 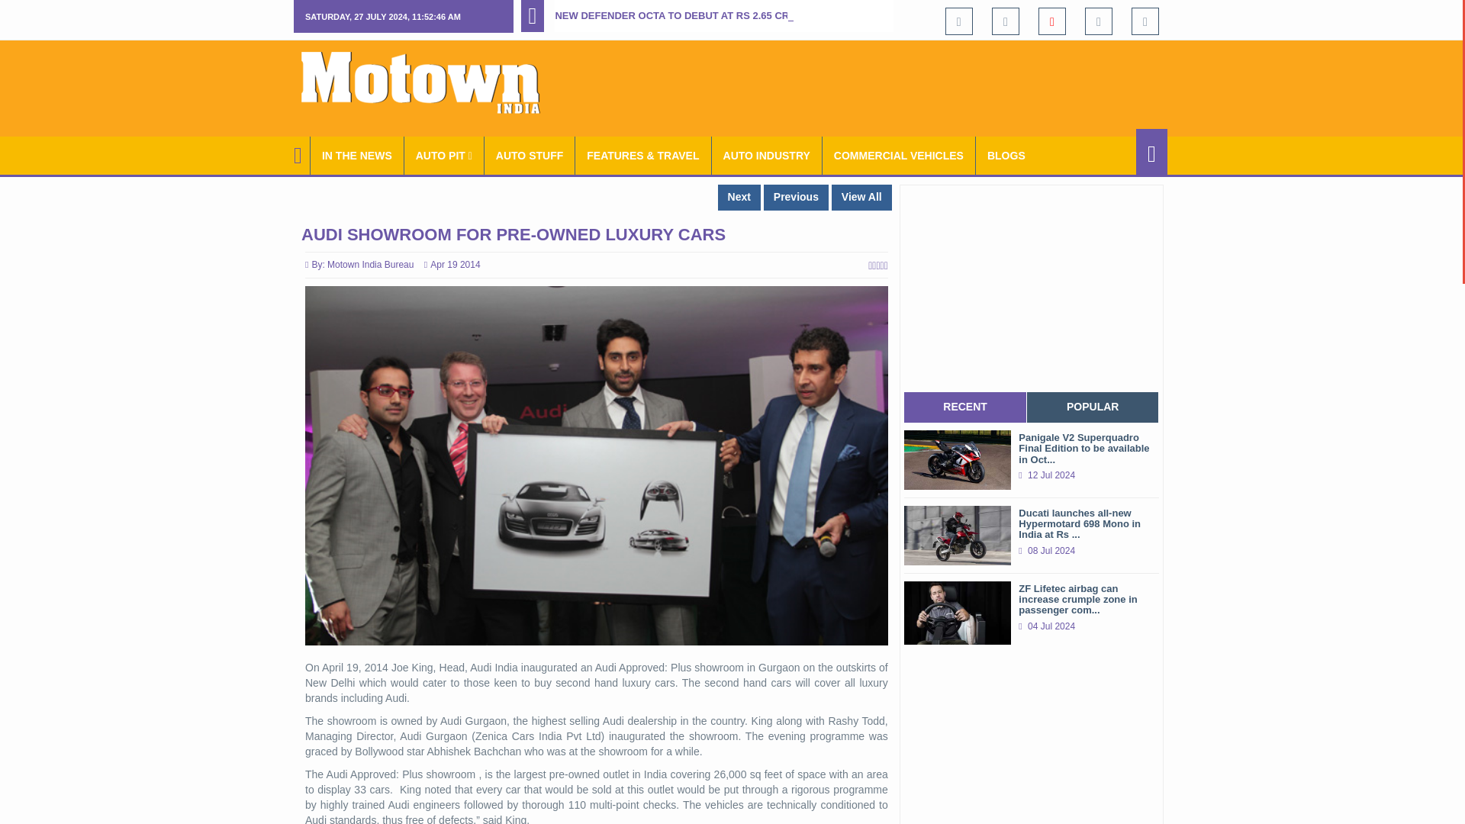 I want to click on View All, so click(x=862, y=197).